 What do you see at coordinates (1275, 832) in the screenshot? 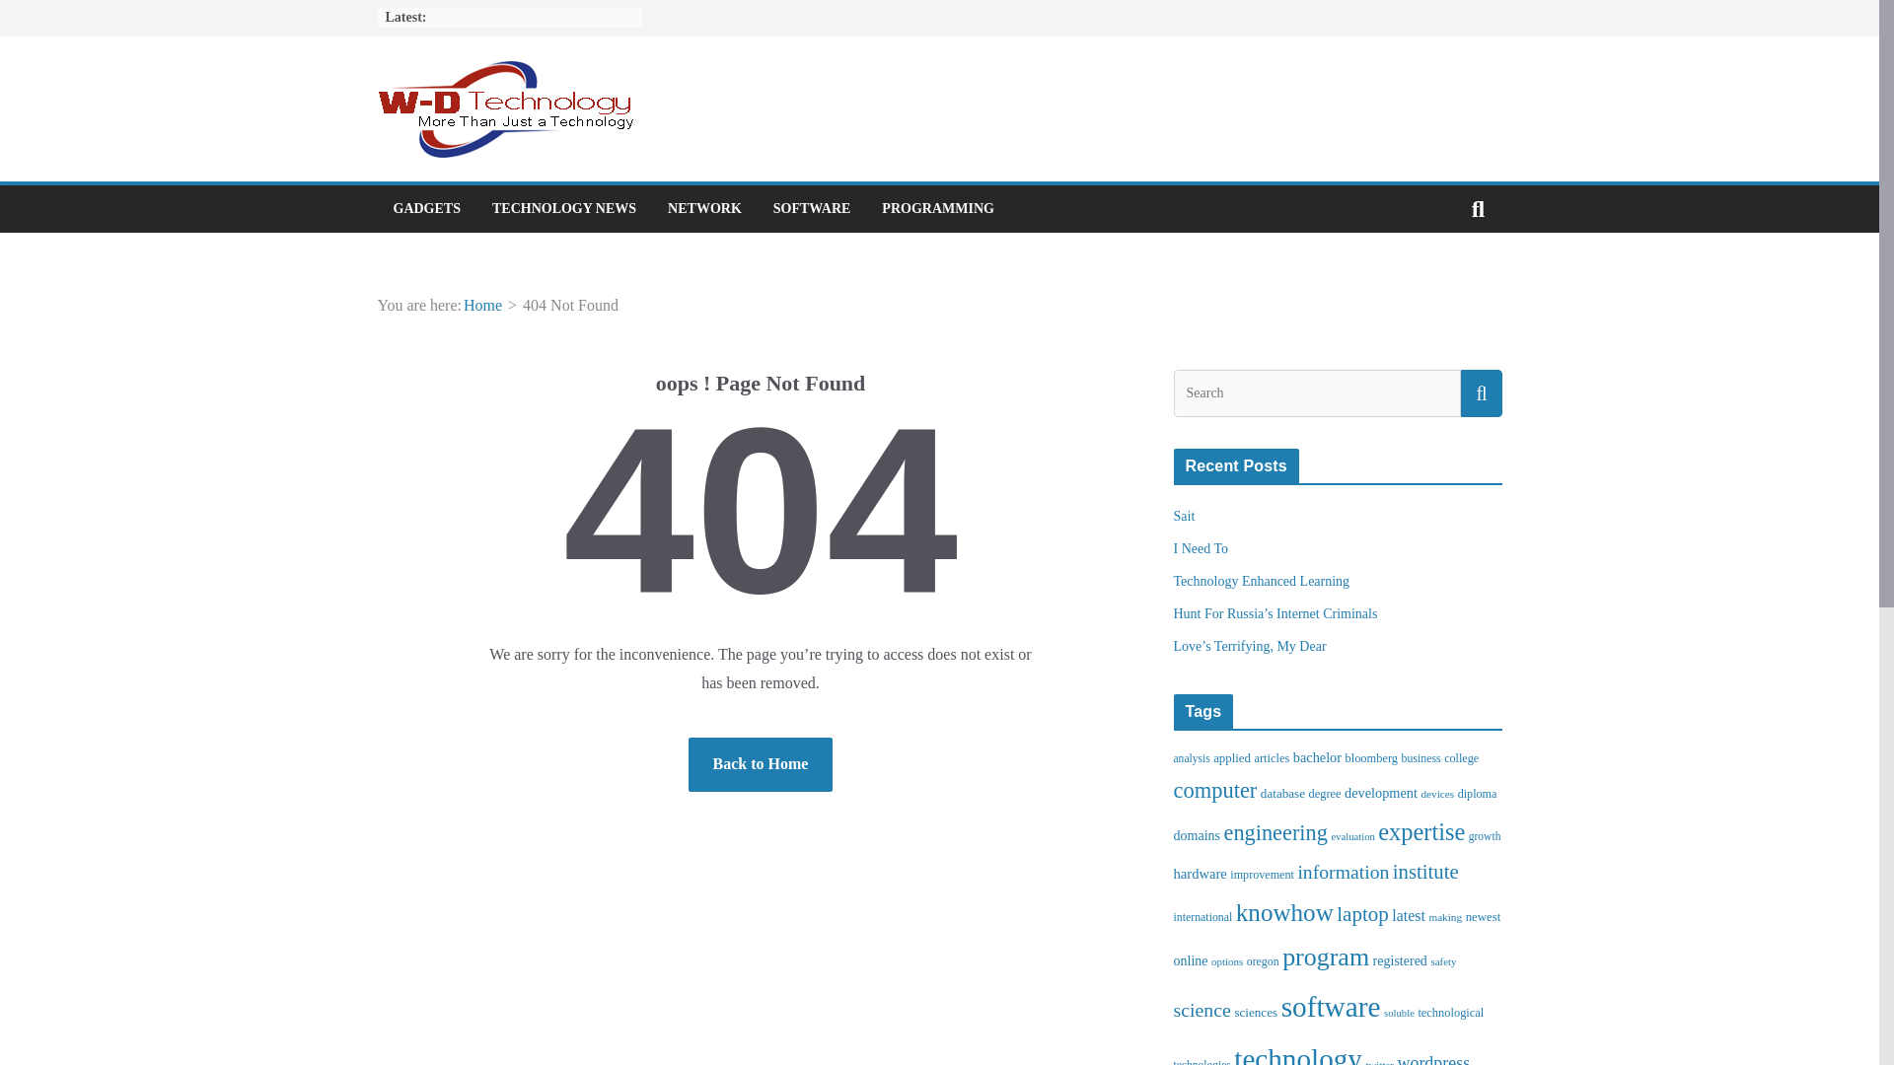
I see `engineering` at bounding box center [1275, 832].